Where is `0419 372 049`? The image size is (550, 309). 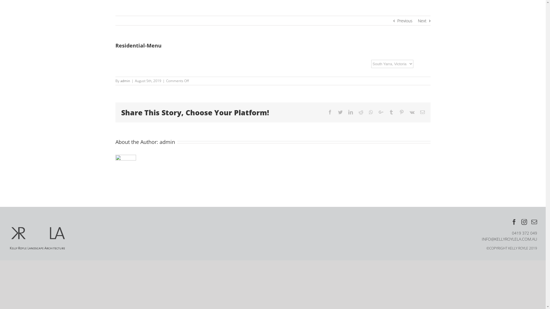 0419 372 049 is located at coordinates (525, 233).